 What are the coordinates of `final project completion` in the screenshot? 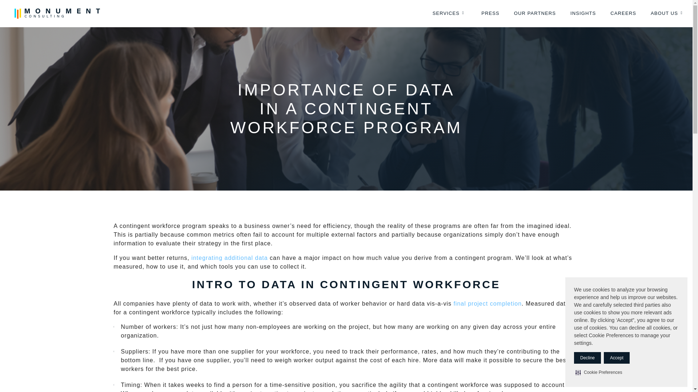 It's located at (487, 303).